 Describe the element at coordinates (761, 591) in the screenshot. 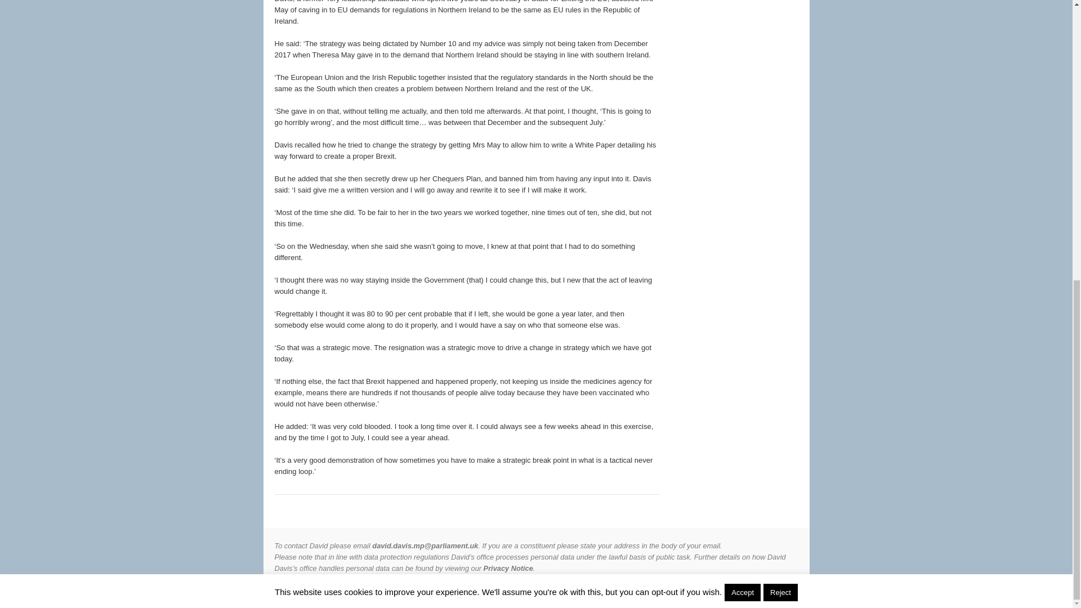

I see `Stuart Smitheringale. WordPress Websites.` at that location.